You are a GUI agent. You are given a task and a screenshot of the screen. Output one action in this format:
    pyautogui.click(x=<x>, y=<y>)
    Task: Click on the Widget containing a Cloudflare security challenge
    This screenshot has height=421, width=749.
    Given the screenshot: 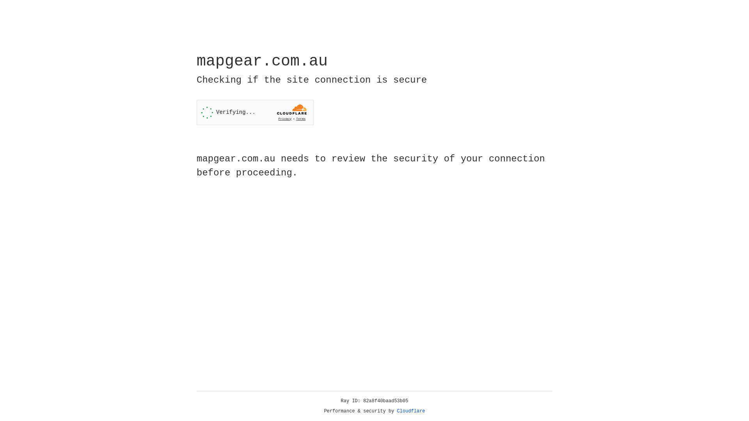 What is the action you would take?
    pyautogui.click(x=255, y=112)
    